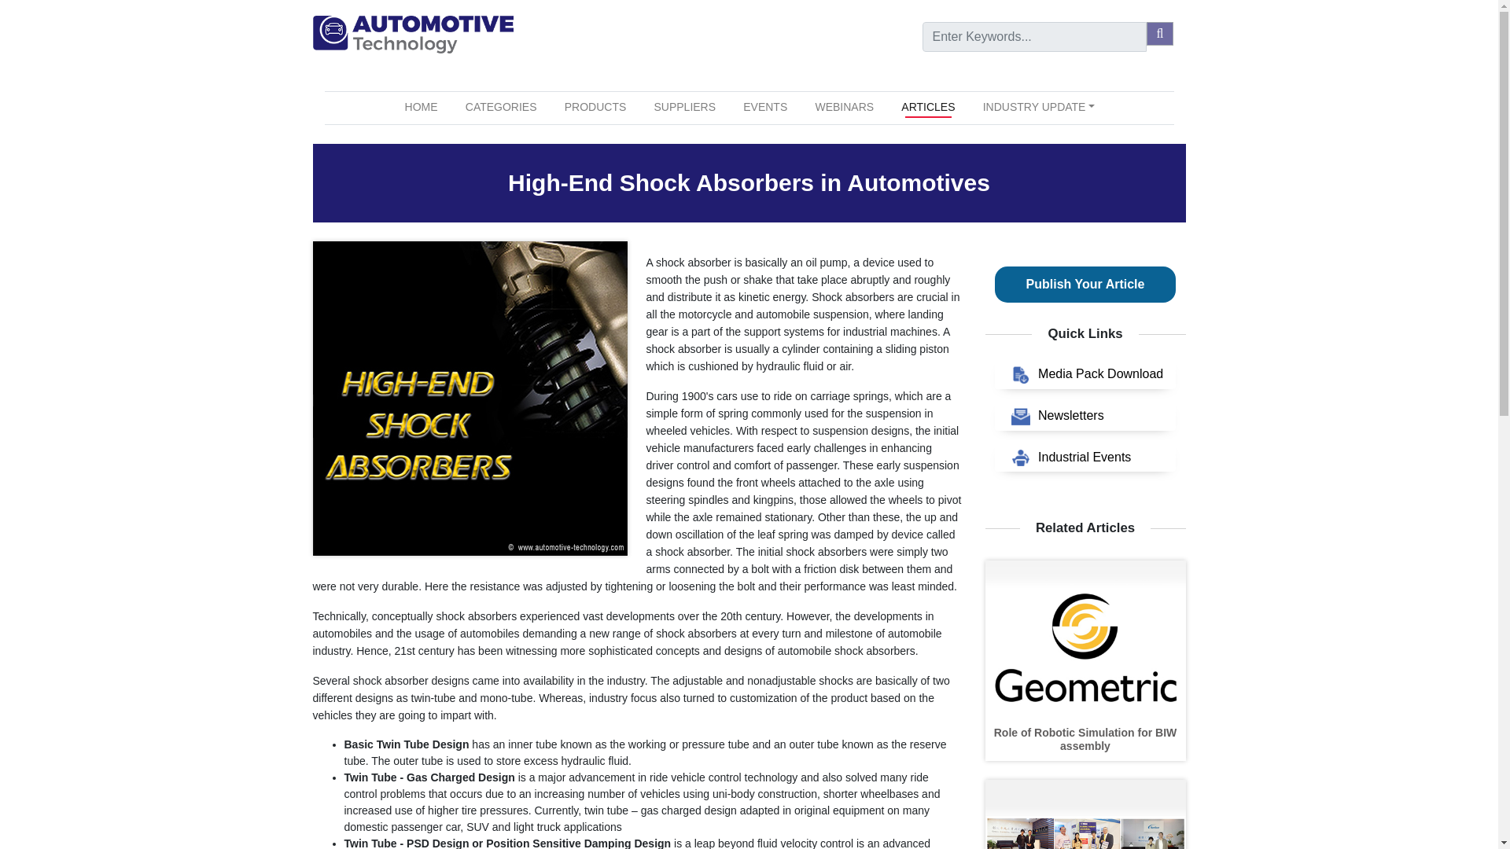 This screenshot has width=1510, height=849. Describe the element at coordinates (1085, 333) in the screenshot. I see `Quick Links` at that location.